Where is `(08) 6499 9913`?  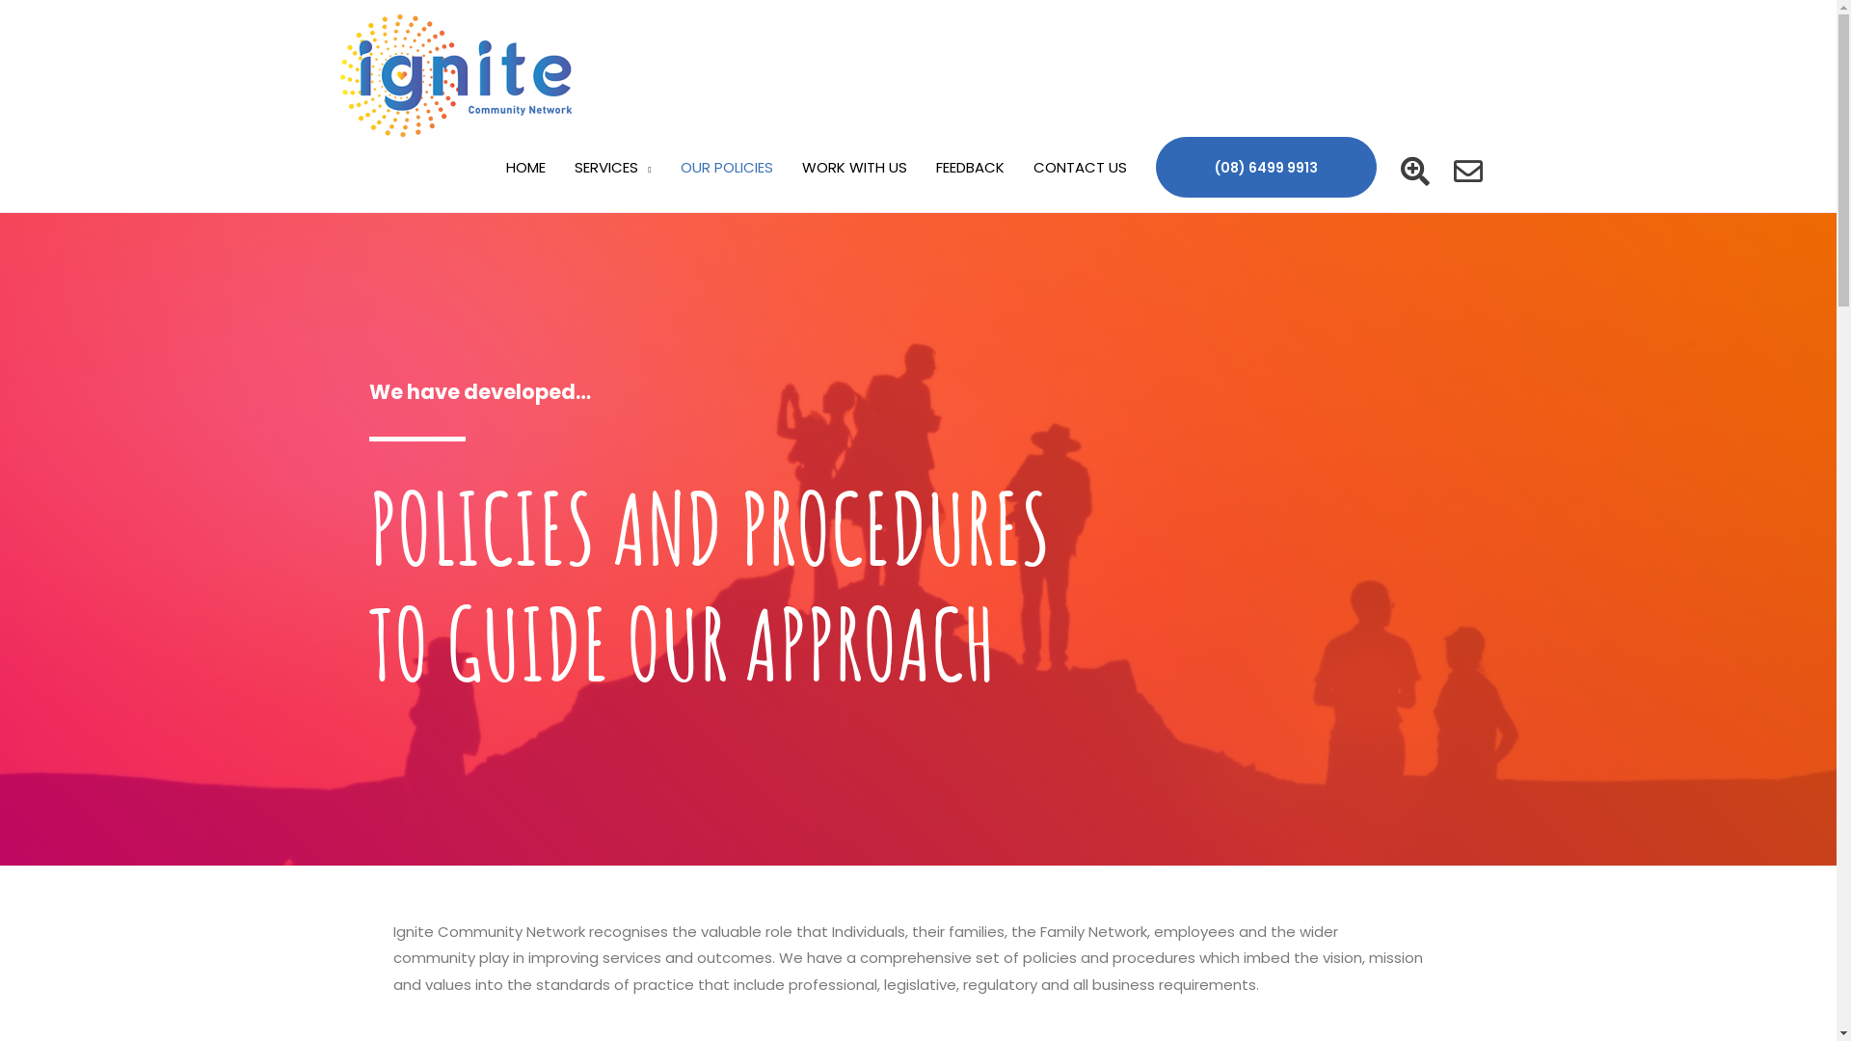 (08) 6499 9913 is located at coordinates (1267, 168).